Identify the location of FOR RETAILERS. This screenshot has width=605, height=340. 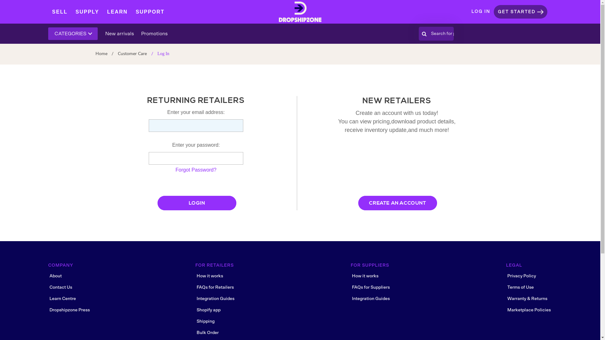
(221, 267).